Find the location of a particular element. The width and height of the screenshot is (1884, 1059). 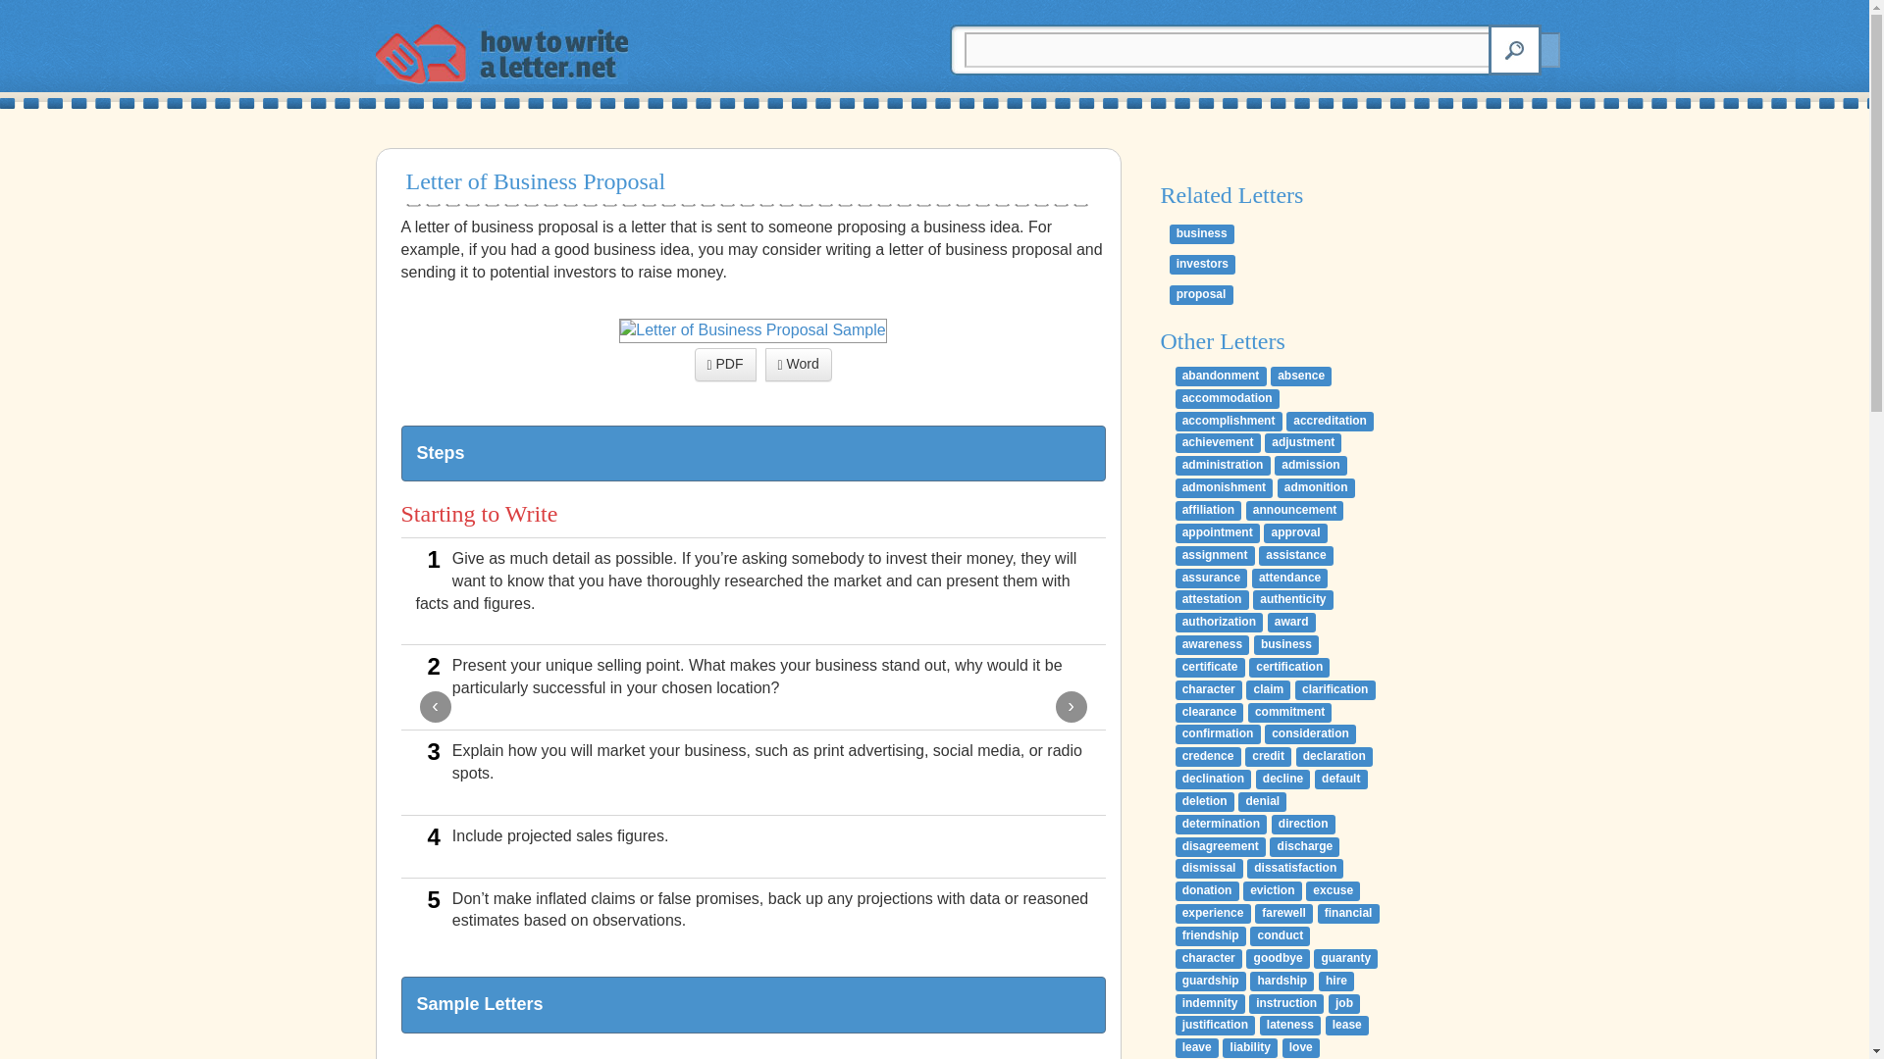

admission is located at coordinates (1311, 465).